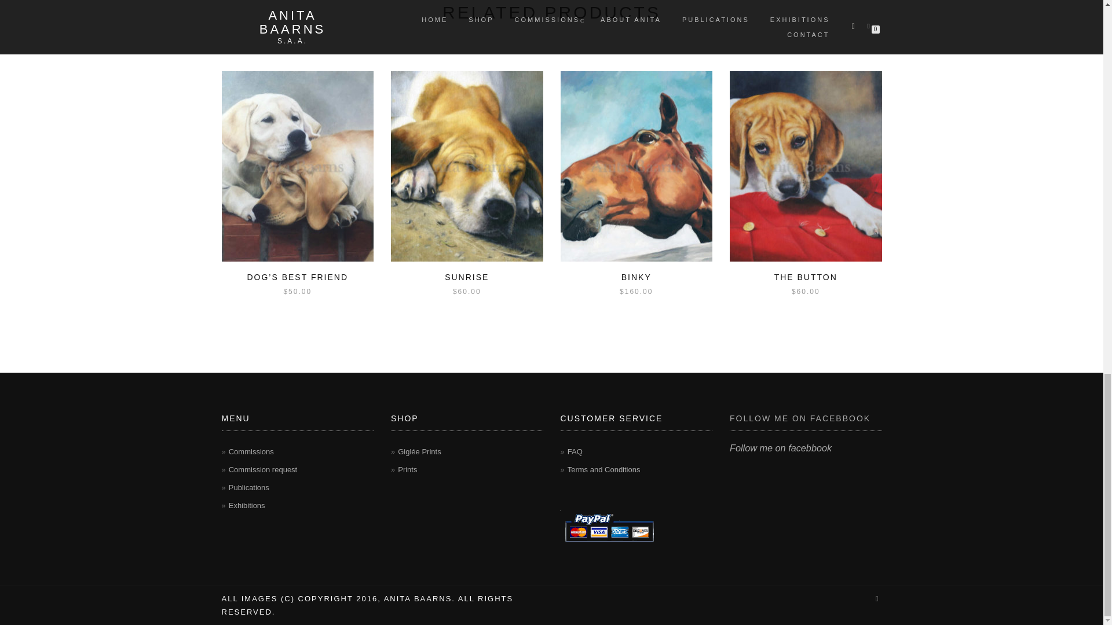 Image resolution: width=1112 pixels, height=625 pixels. What do you see at coordinates (603, 469) in the screenshot?
I see `Terms and Conditions` at bounding box center [603, 469].